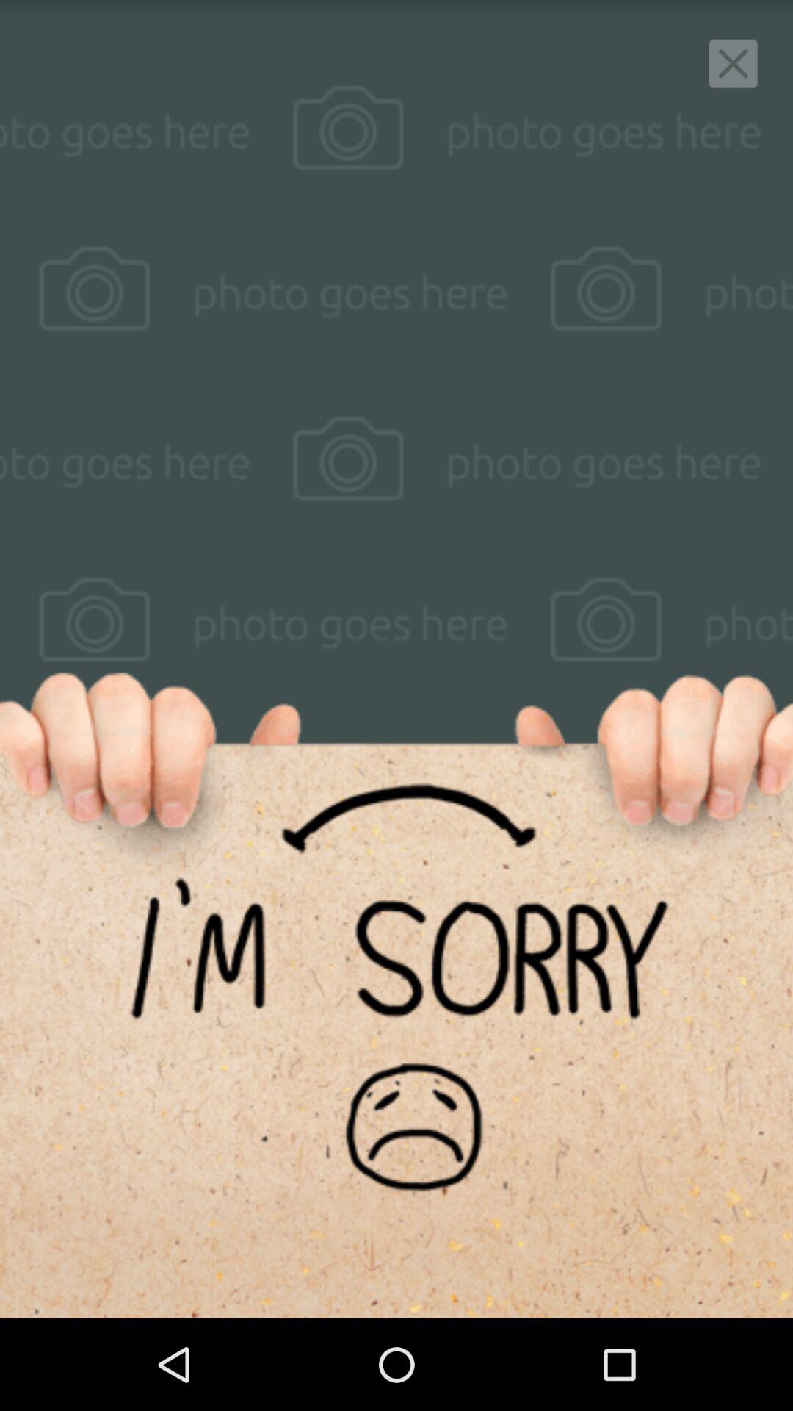 The image size is (793, 1411). I want to click on exit screen, so click(733, 63).